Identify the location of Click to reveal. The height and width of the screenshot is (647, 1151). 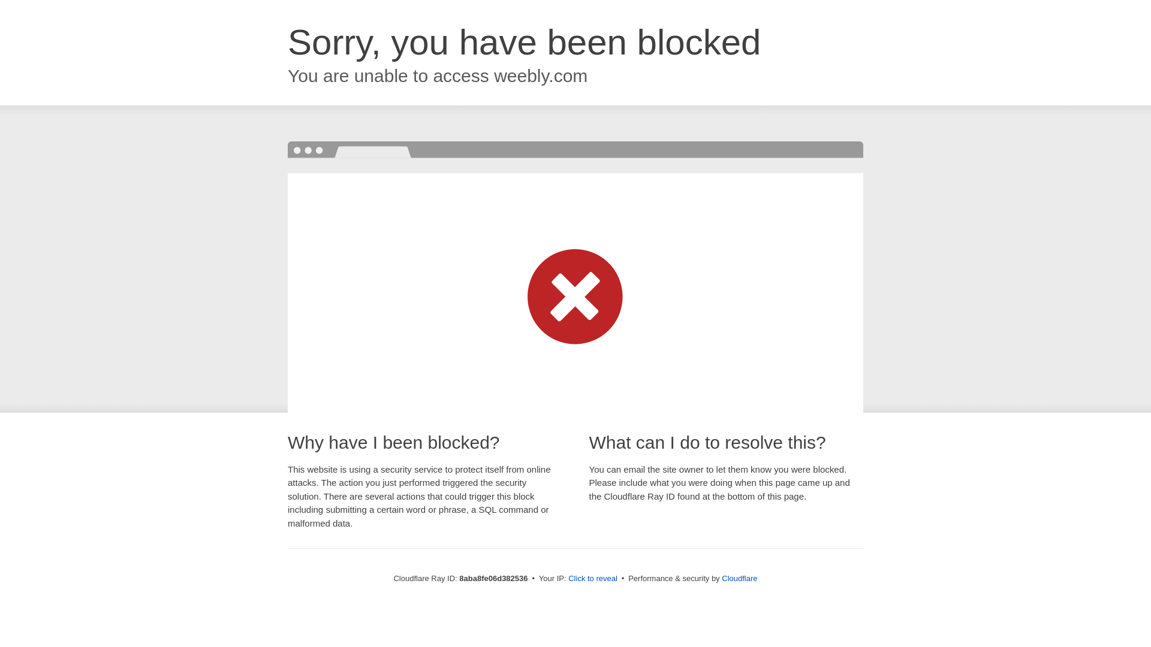
(592, 579).